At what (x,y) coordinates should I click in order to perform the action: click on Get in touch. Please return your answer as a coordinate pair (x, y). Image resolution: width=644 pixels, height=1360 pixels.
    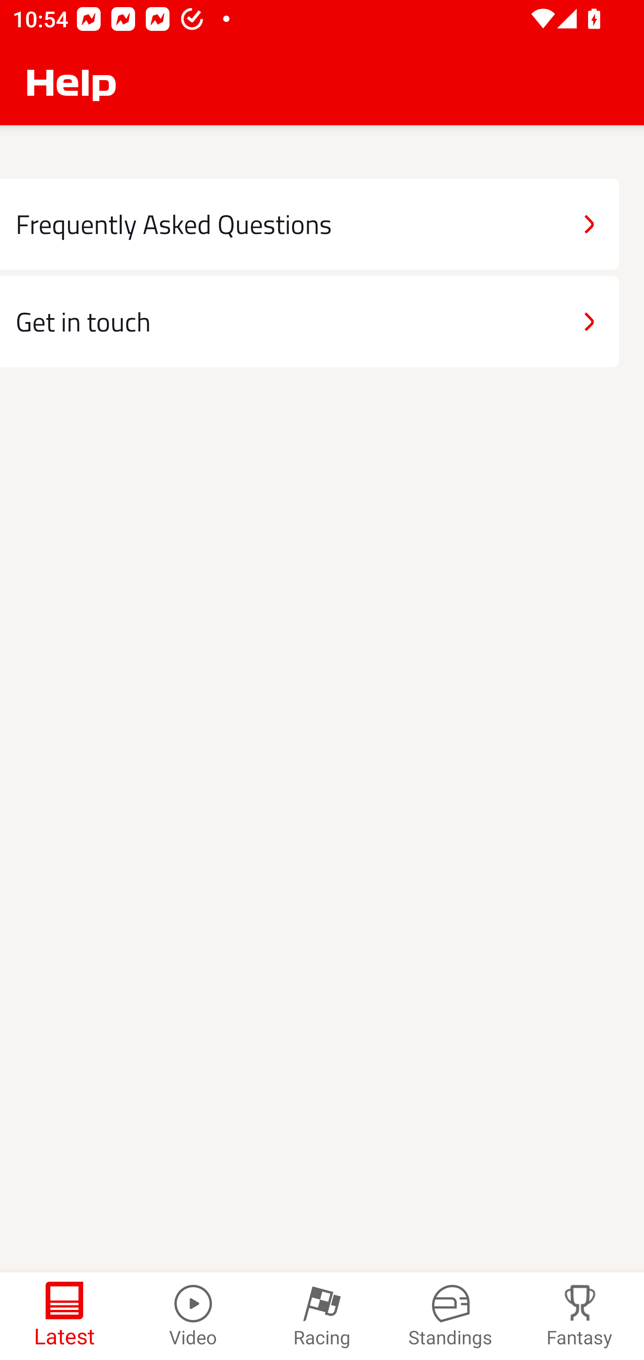
    Looking at the image, I should click on (309, 321).